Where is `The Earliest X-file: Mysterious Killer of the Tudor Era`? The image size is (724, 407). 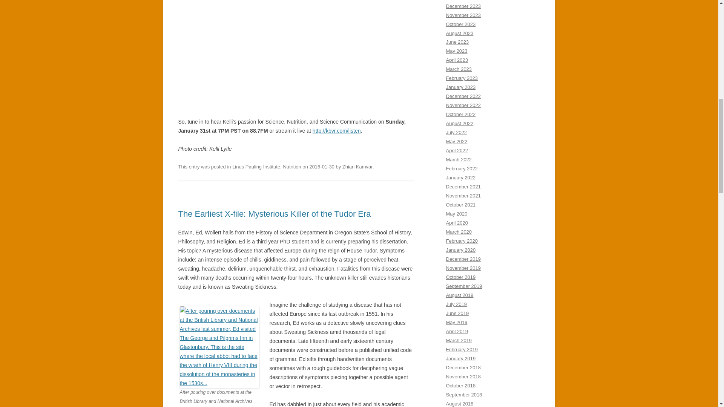
The Earliest X-file: Mysterious Killer of the Tudor Era is located at coordinates (275, 214).